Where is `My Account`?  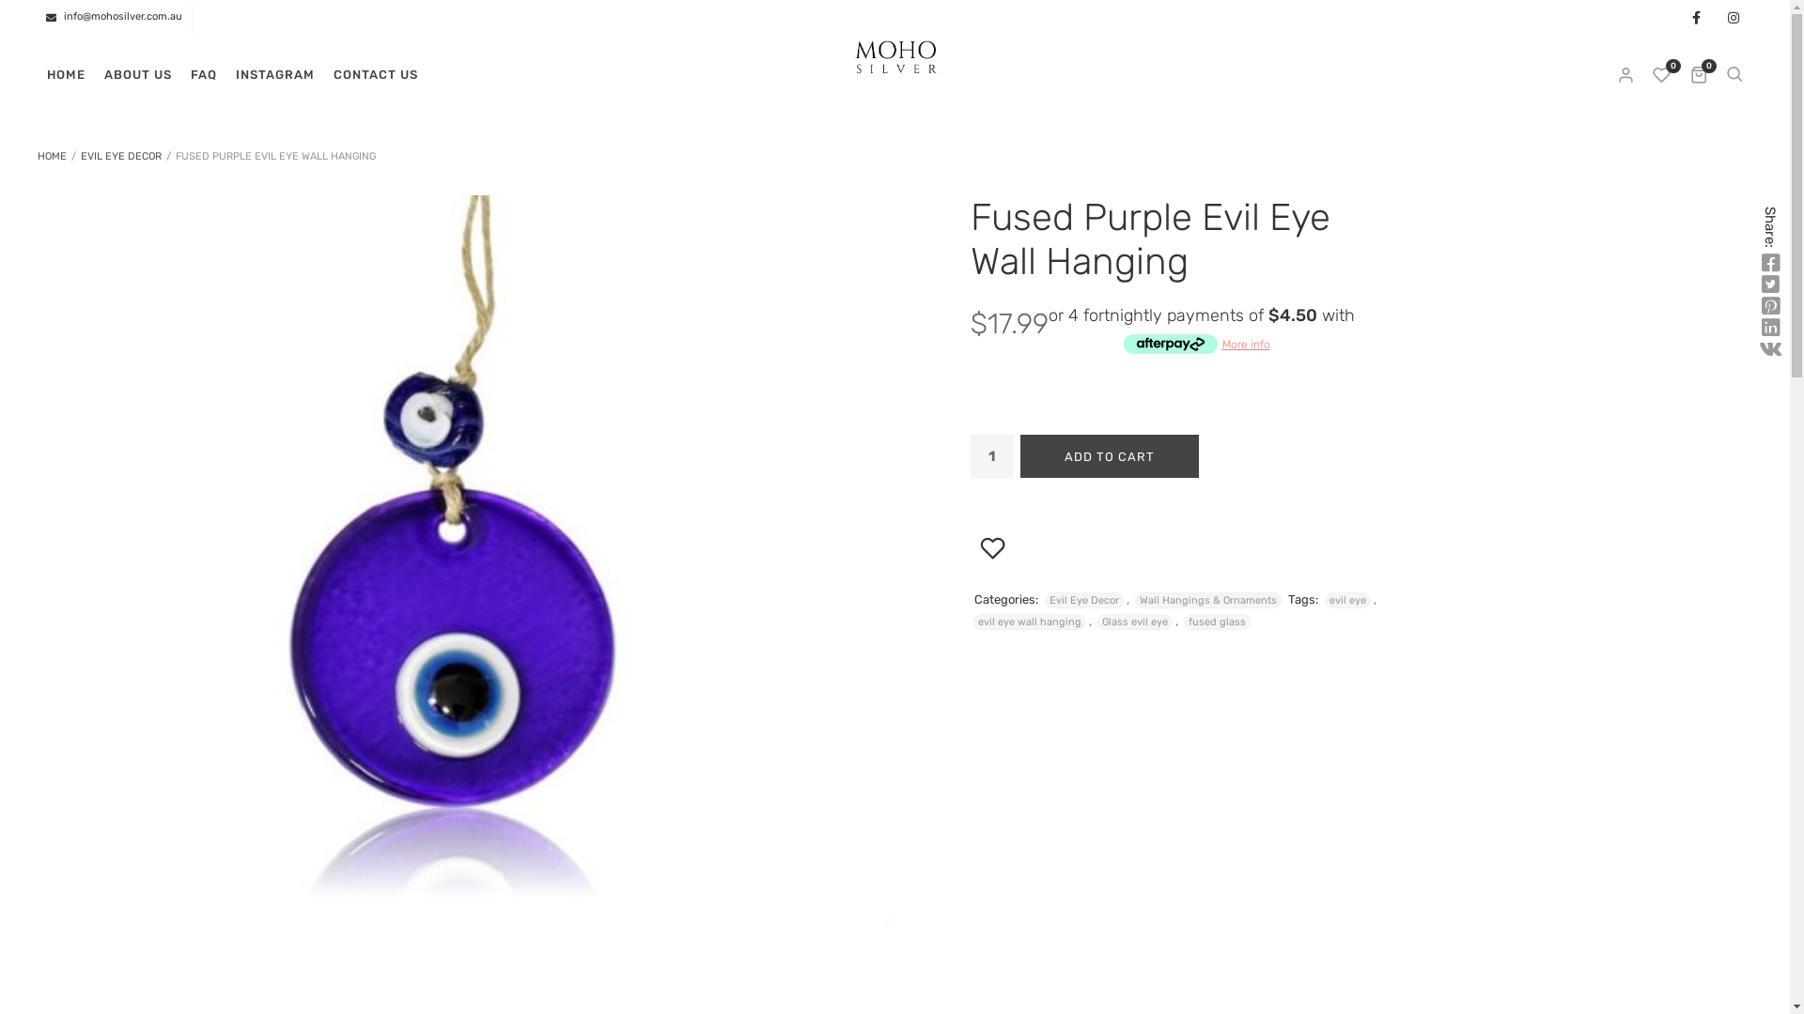 My Account is located at coordinates (1627, 75).